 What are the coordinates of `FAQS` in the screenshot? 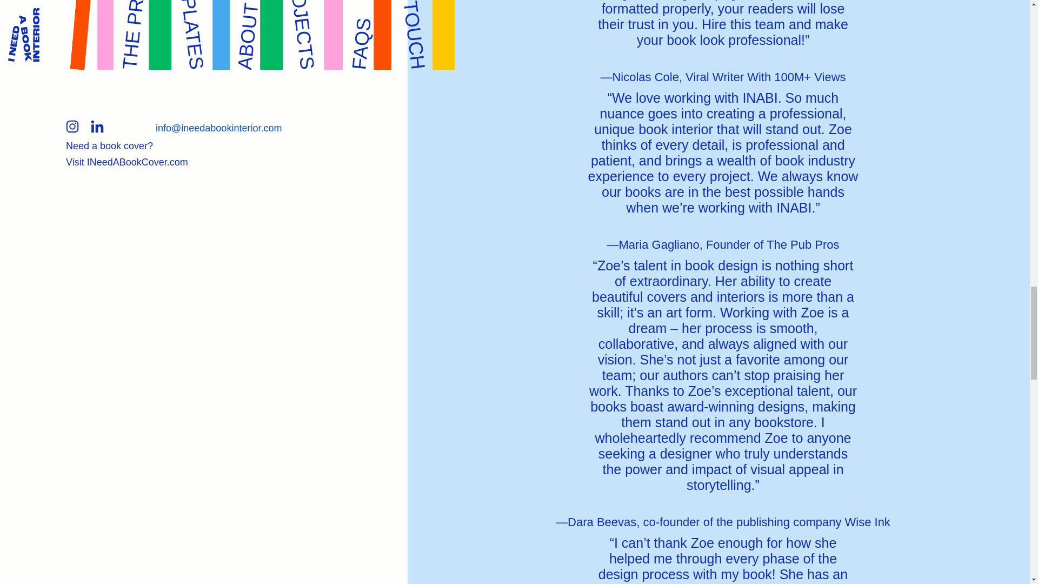 It's located at (375, 26).